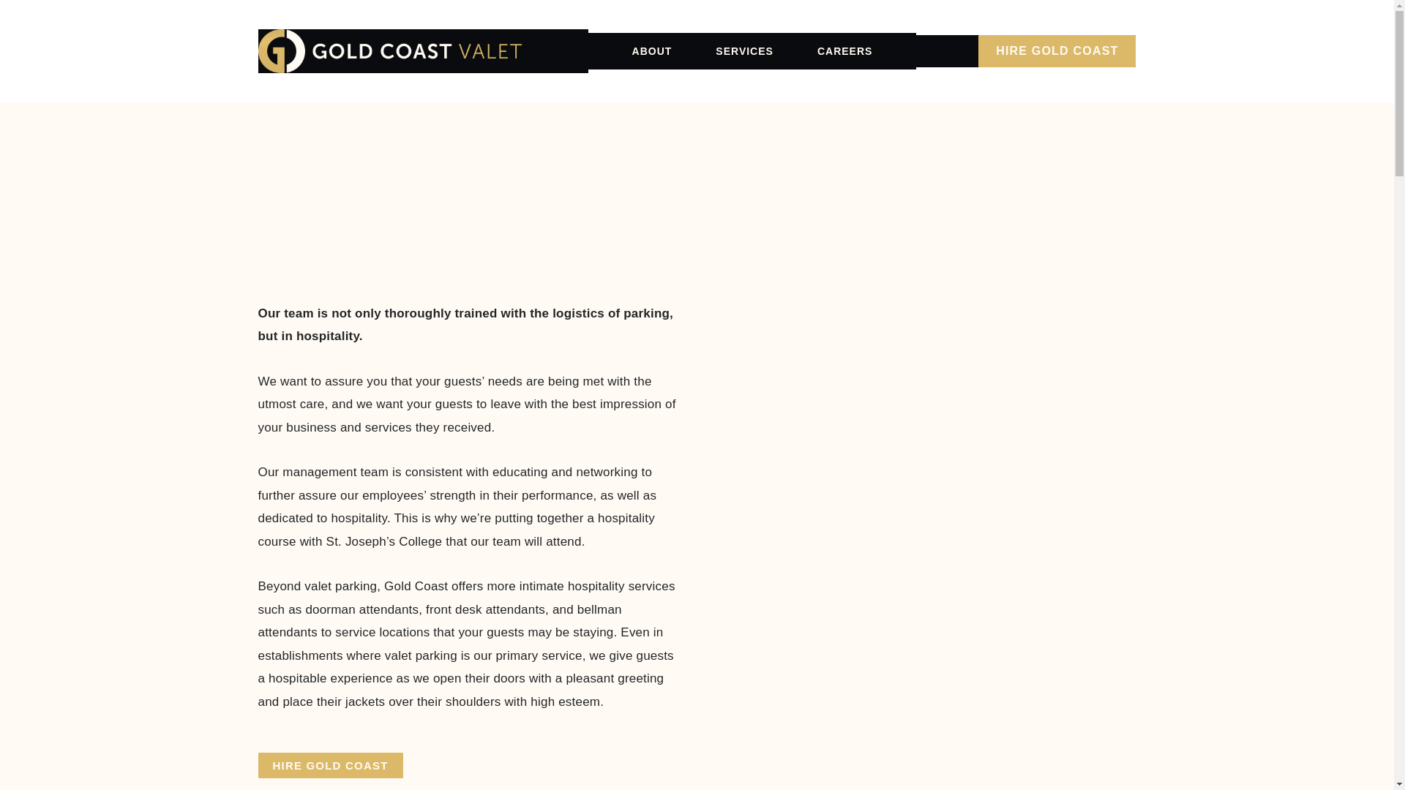 Image resolution: width=1405 pixels, height=790 pixels. What do you see at coordinates (1057, 50) in the screenshot?
I see `HIRE GOLD COAST` at bounding box center [1057, 50].